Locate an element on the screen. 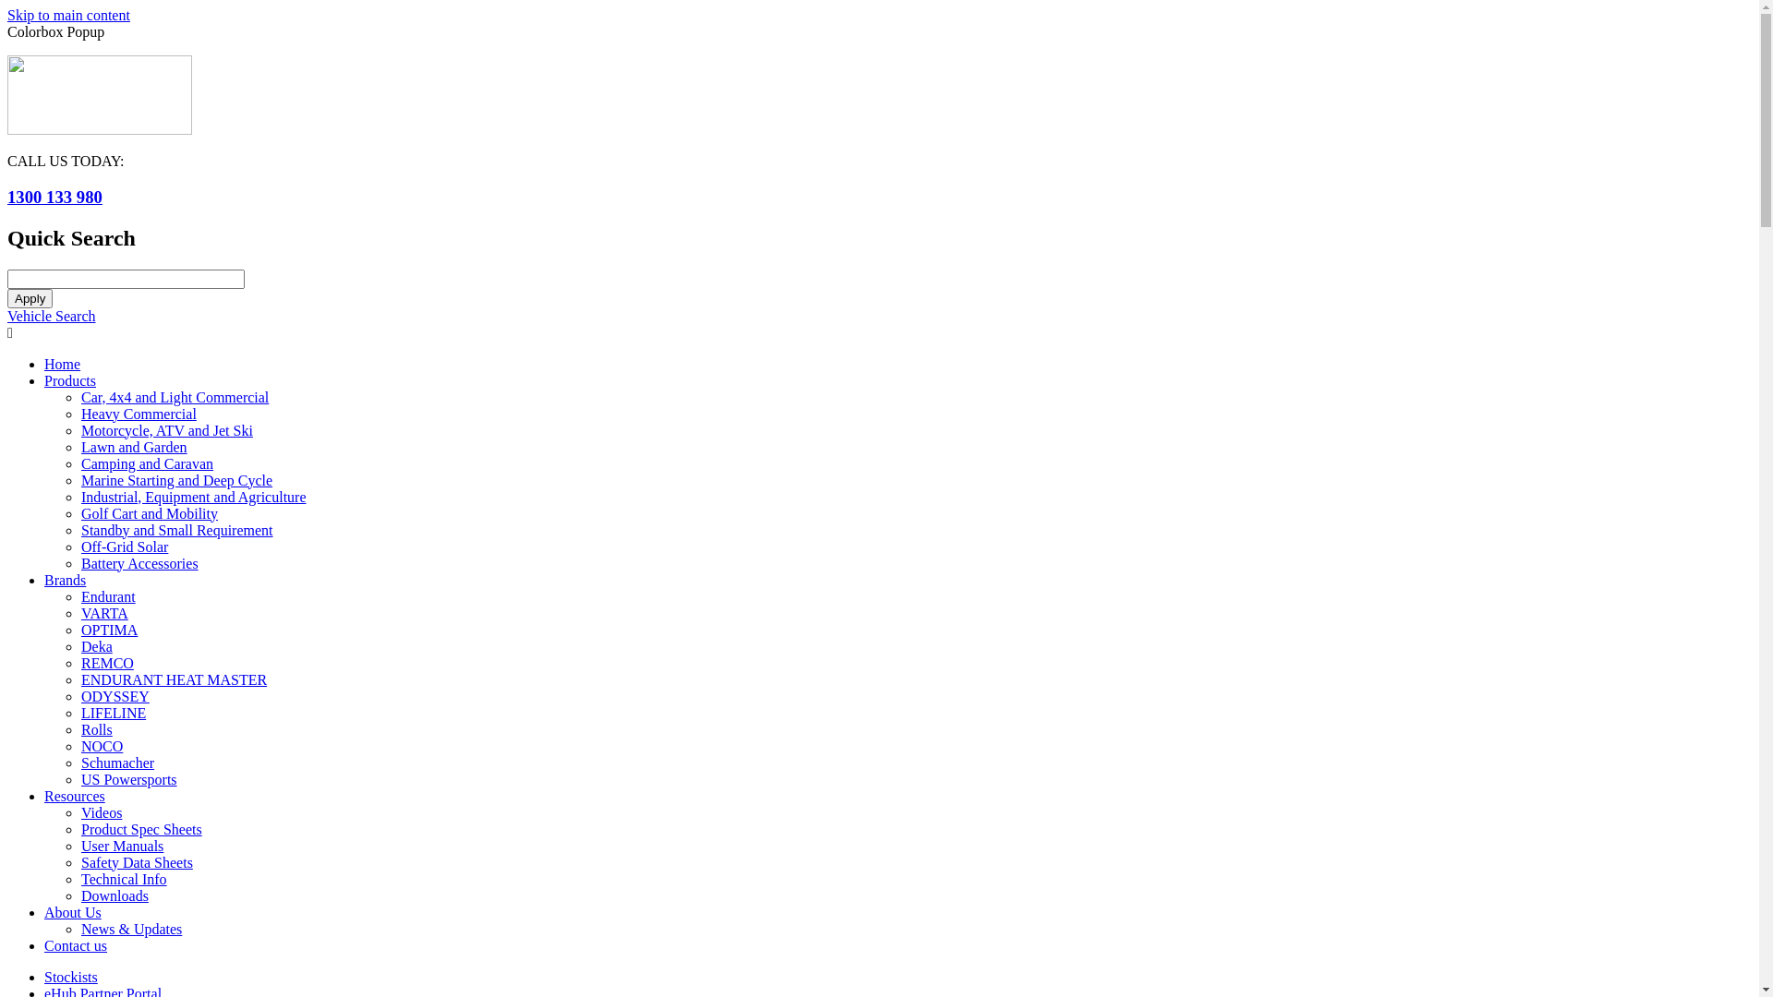  Battery Accessories is located at coordinates (140, 563).